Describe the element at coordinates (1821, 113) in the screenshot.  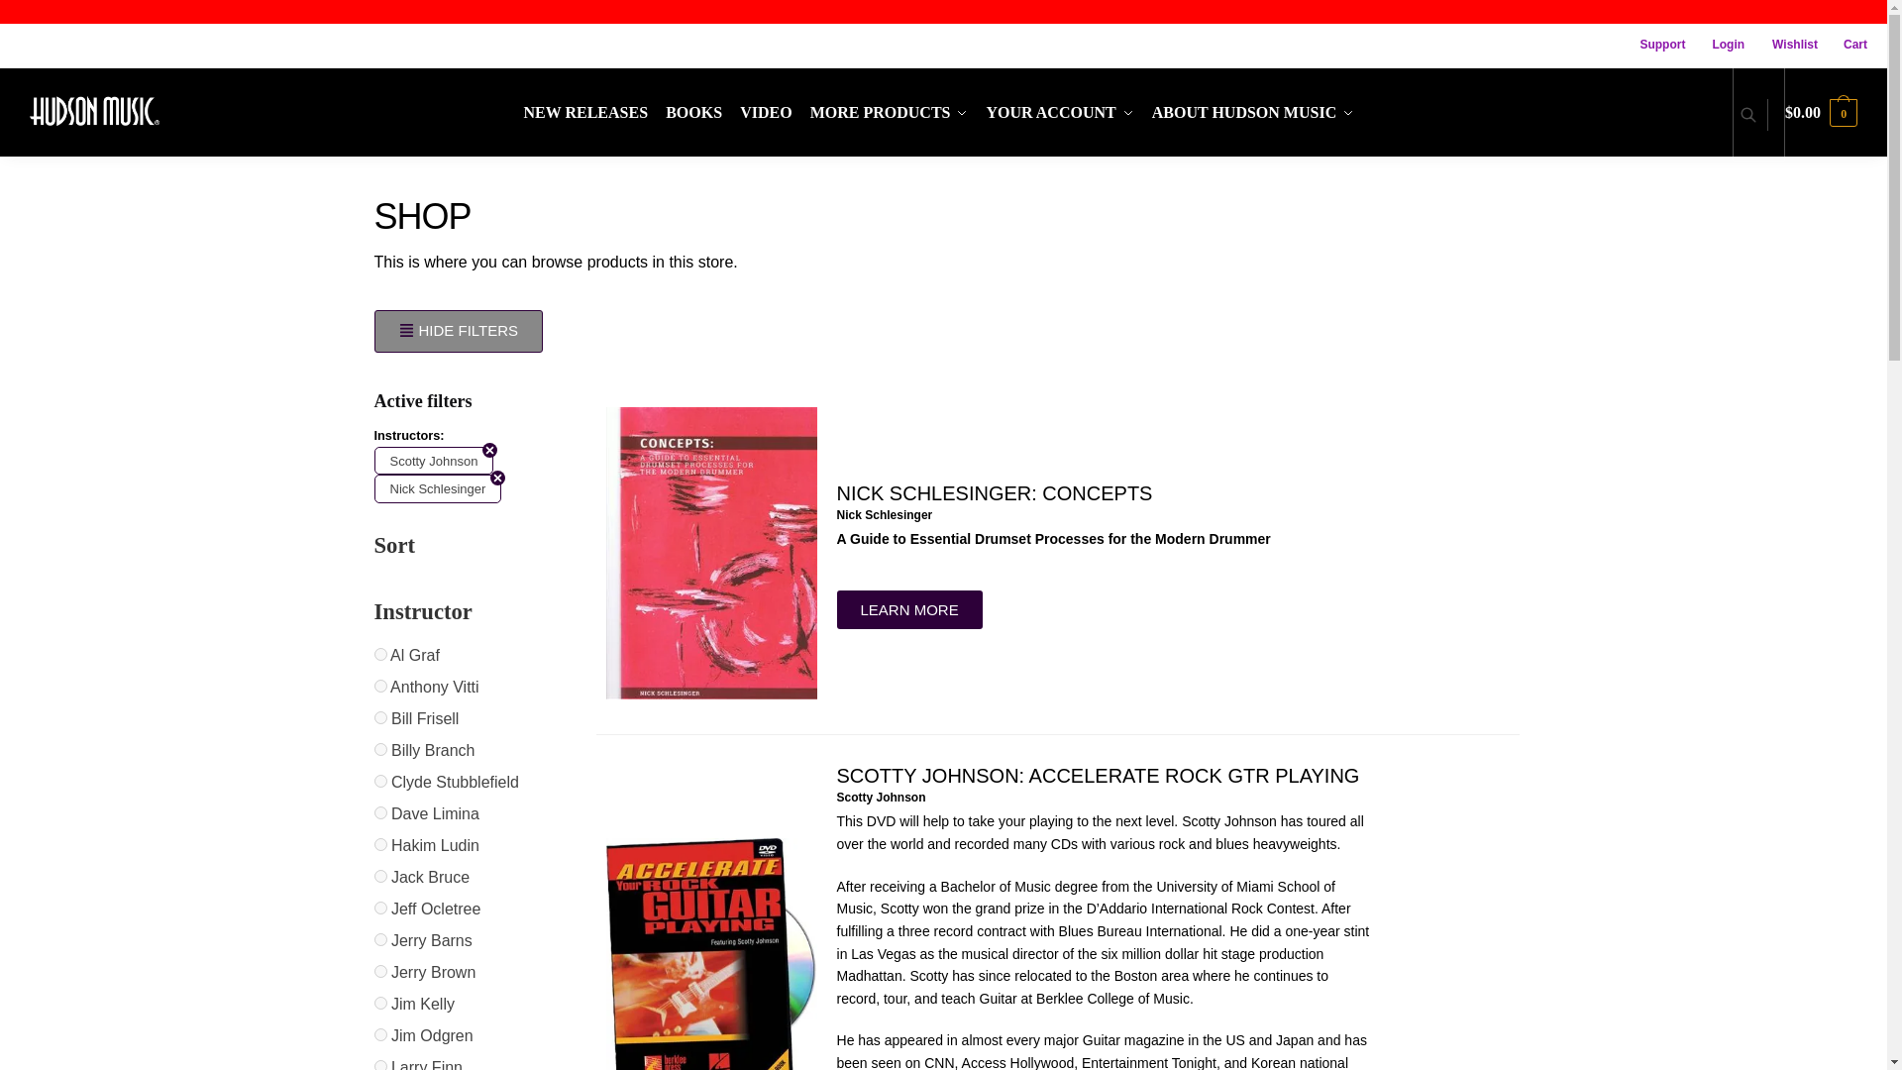
I see `View your shopping cart` at that location.